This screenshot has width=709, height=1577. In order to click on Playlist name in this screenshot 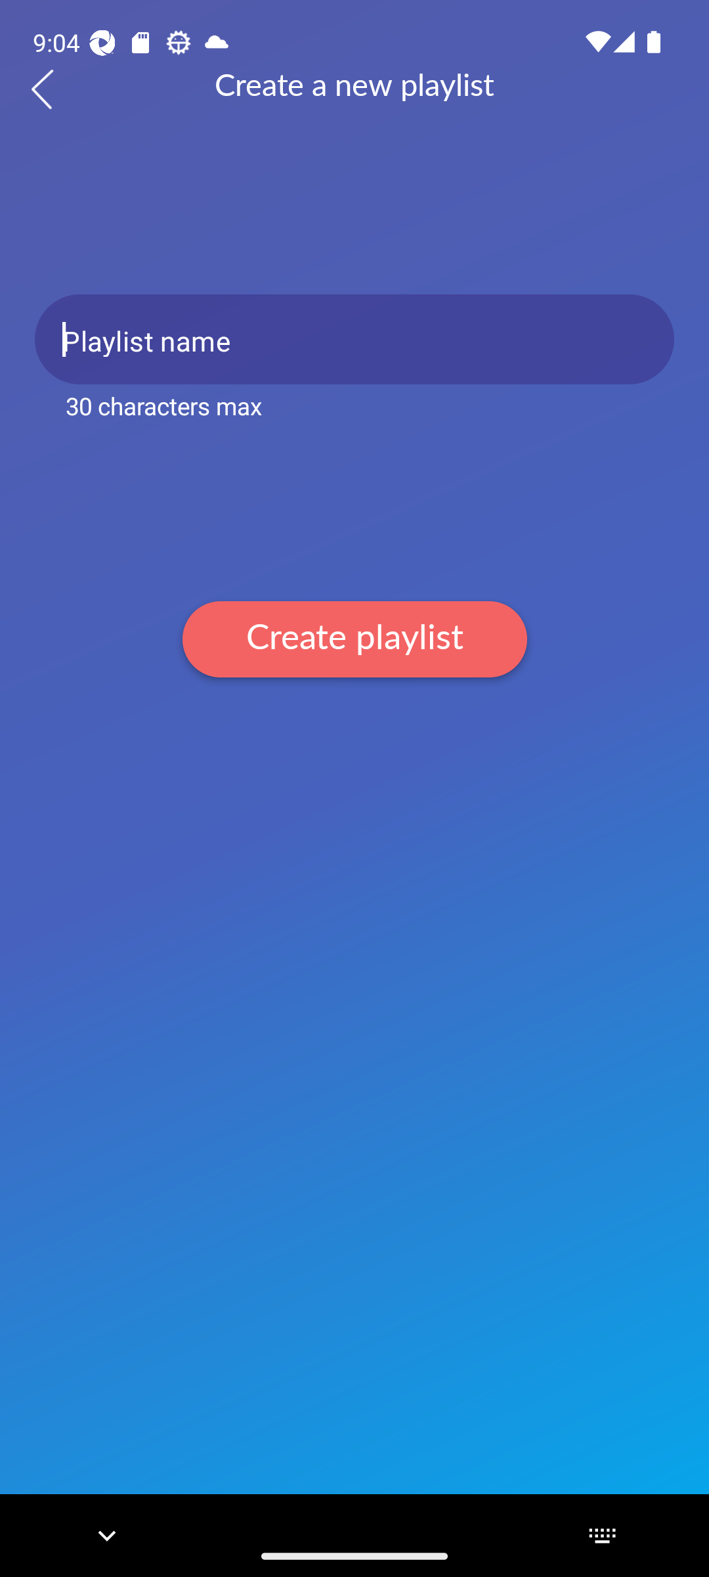, I will do `click(354, 339)`.